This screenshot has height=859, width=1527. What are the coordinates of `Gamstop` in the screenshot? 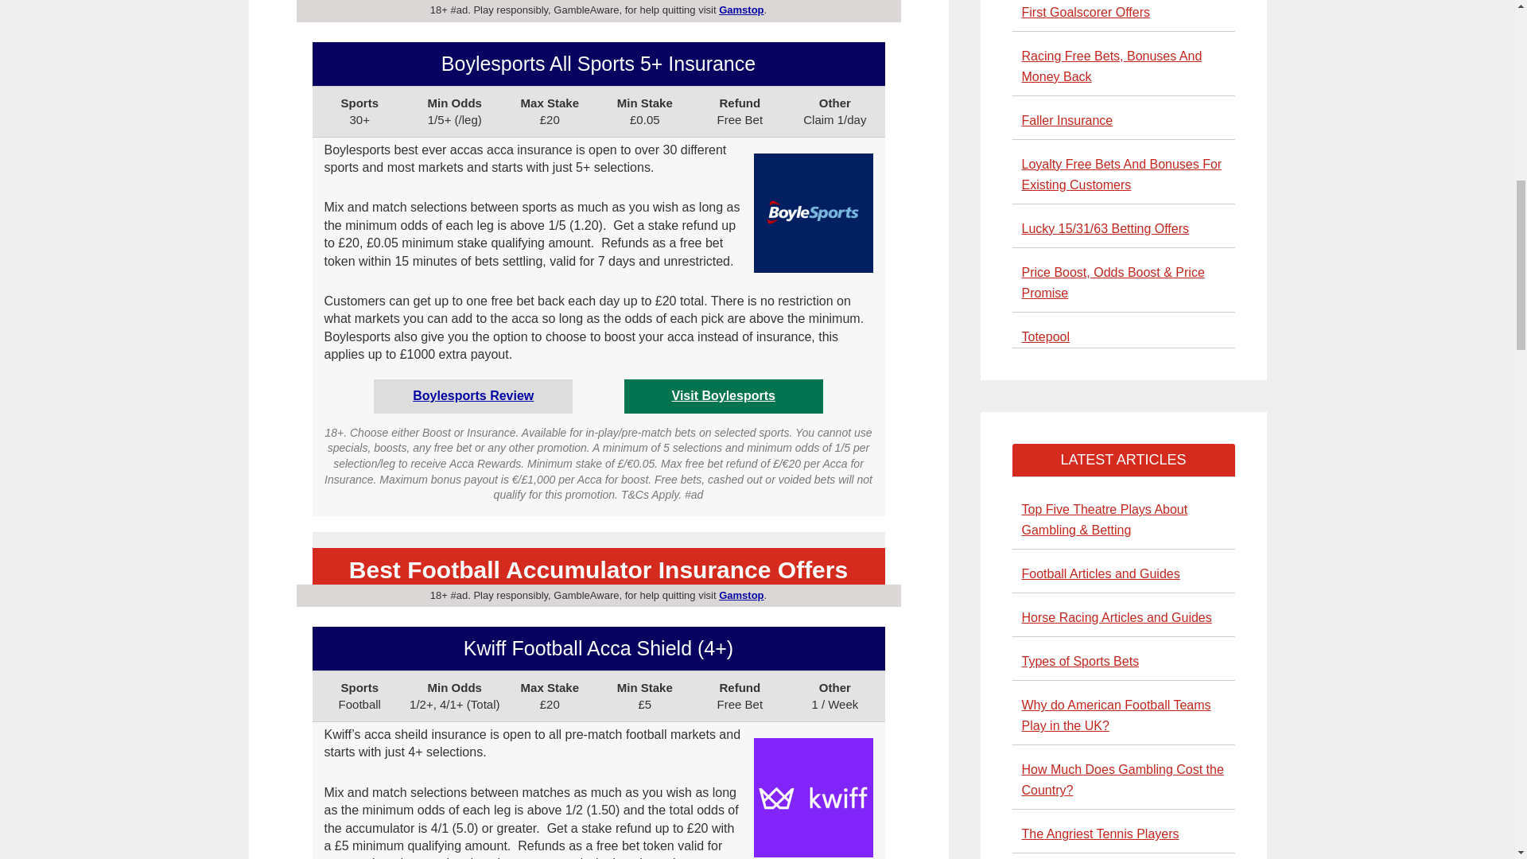 It's located at (741, 10).